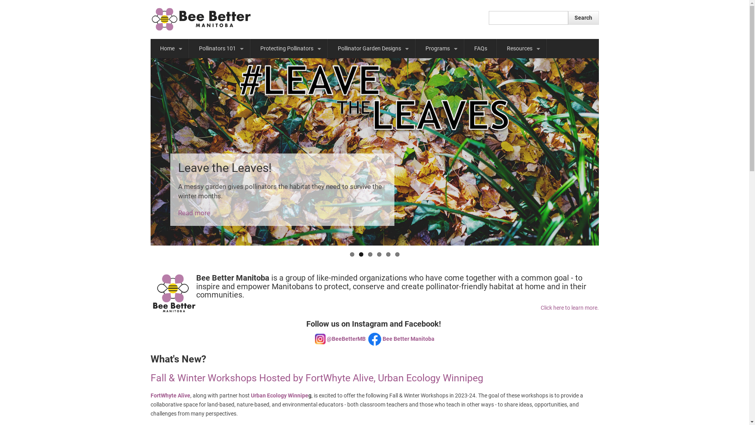 Image resolution: width=755 pixels, height=425 pixels. I want to click on @BeeBetterMB, so click(346, 339).